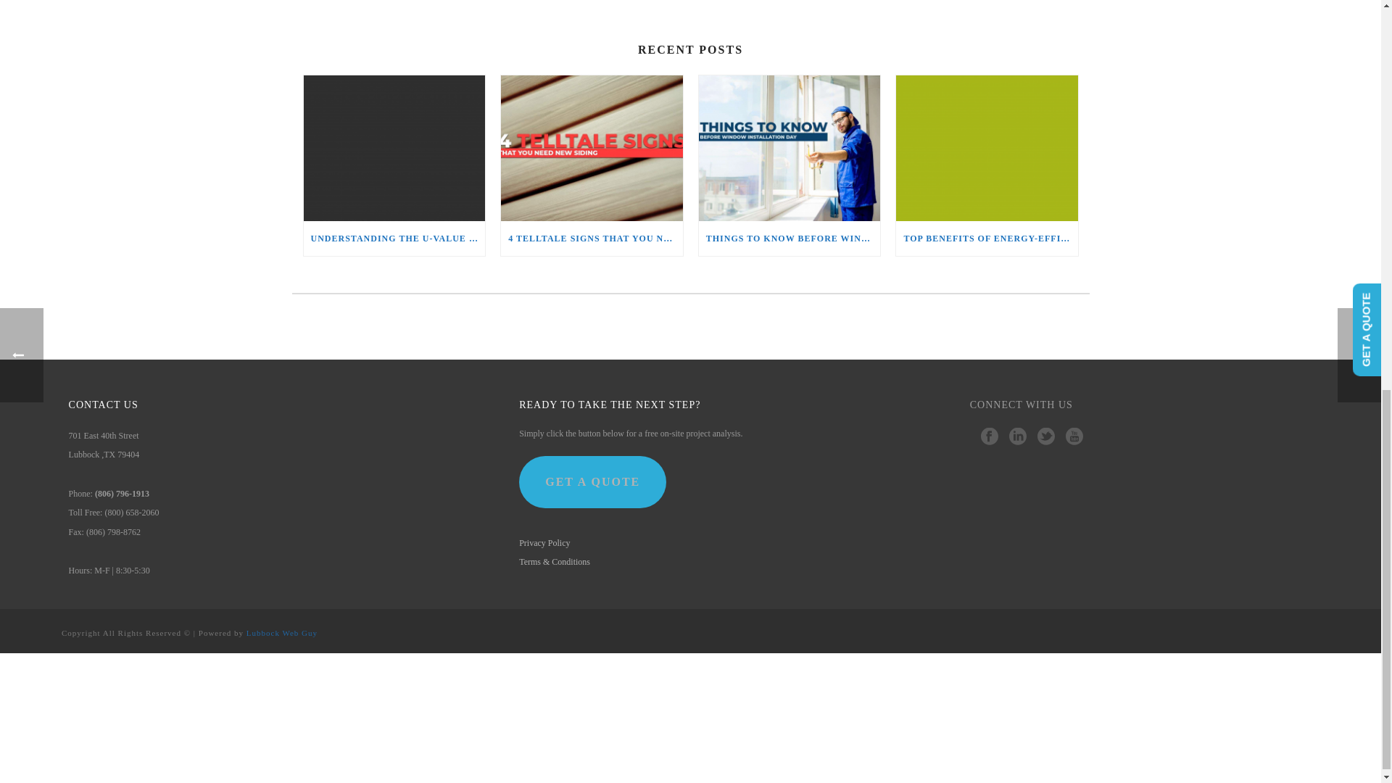 The width and height of the screenshot is (1392, 783). I want to click on GET A QUOTE, so click(593, 481).